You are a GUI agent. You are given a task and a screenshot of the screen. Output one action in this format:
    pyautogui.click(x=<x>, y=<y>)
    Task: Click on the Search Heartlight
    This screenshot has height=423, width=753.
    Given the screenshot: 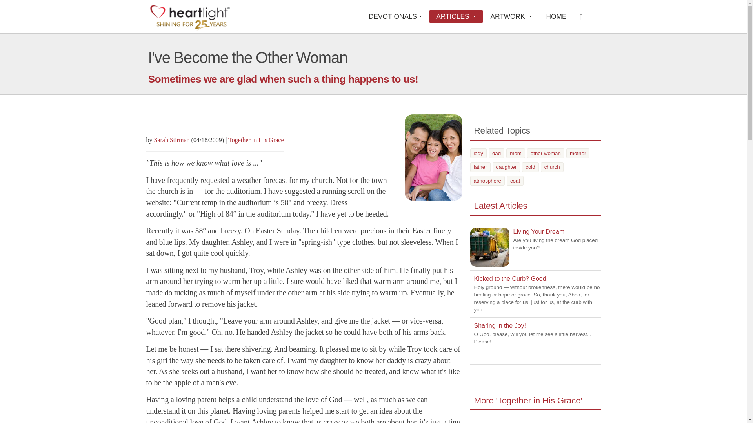 What is the action you would take?
    pyautogui.click(x=584, y=16)
    